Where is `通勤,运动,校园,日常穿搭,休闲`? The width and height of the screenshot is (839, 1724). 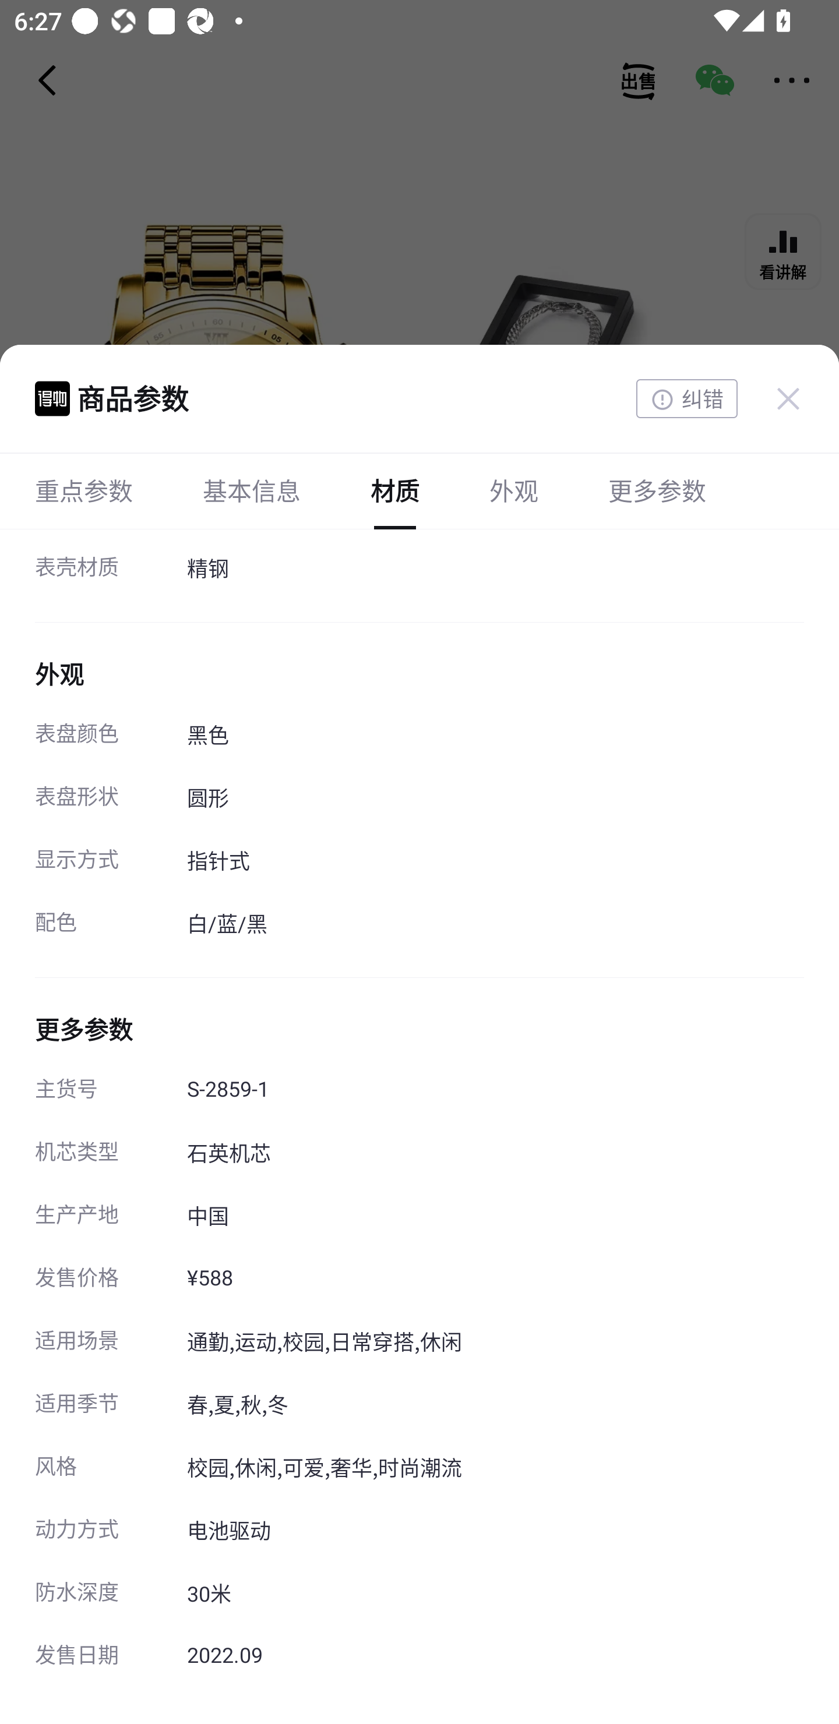 通勤,运动,校园,日常穿搭,休闲 is located at coordinates (495, 1343).